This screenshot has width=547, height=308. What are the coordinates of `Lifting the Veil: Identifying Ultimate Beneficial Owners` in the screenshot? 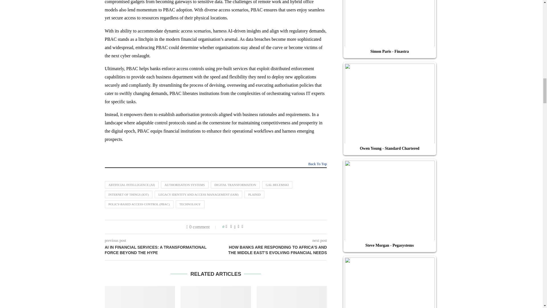 It's located at (140, 297).